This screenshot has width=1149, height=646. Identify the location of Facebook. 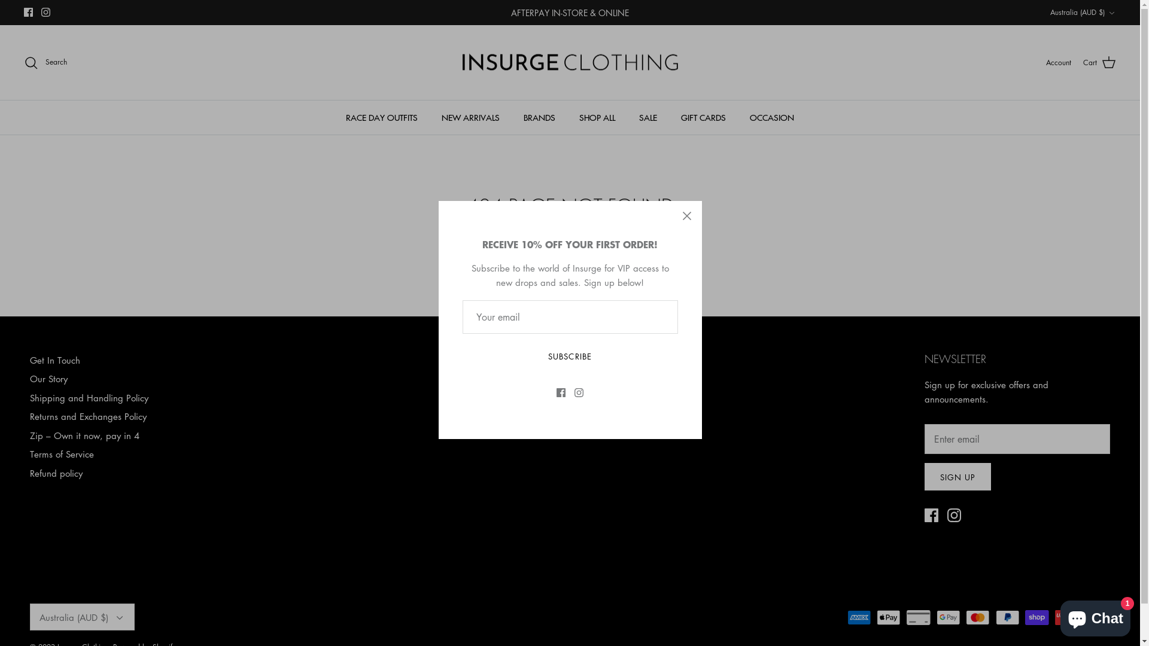
(931, 516).